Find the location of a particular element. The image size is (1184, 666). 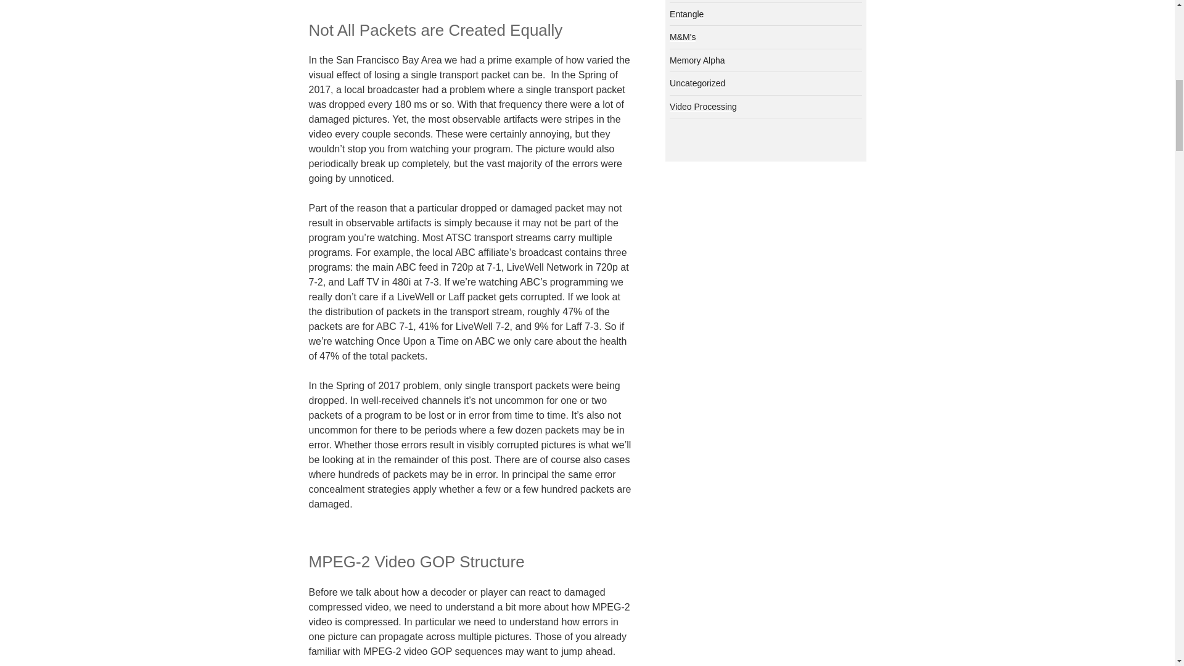

Uncategorized is located at coordinates (697, 83).